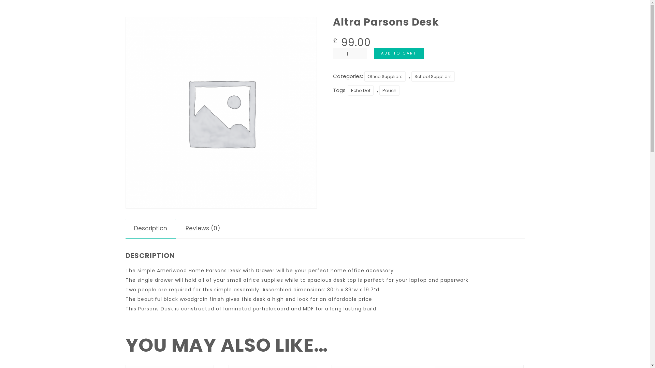 Image resolution: width=655 pixels, height=368 pixels. I want to click on ADD TO CART, so click(399, 53).